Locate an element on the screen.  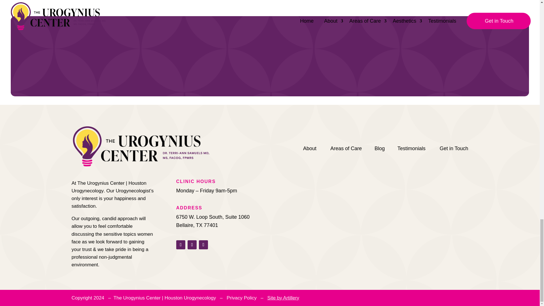
Follow on Facebook is located at coordinates (181, 245).